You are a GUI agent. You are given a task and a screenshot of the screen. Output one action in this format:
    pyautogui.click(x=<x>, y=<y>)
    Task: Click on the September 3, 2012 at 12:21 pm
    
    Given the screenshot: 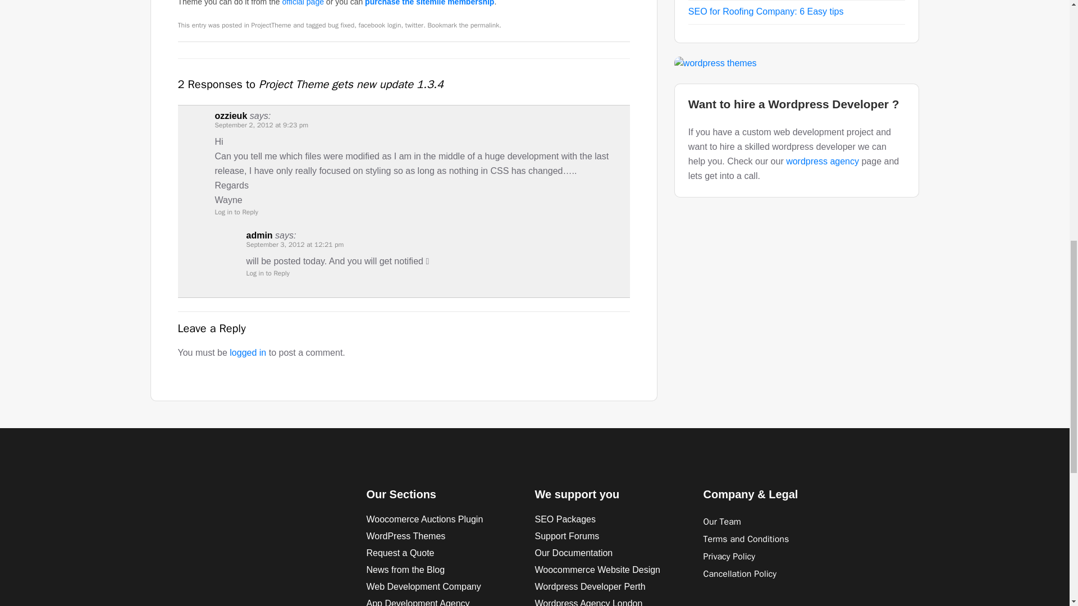 What is the action you would take?
    pyautogui.click(x=294, y=245)
    